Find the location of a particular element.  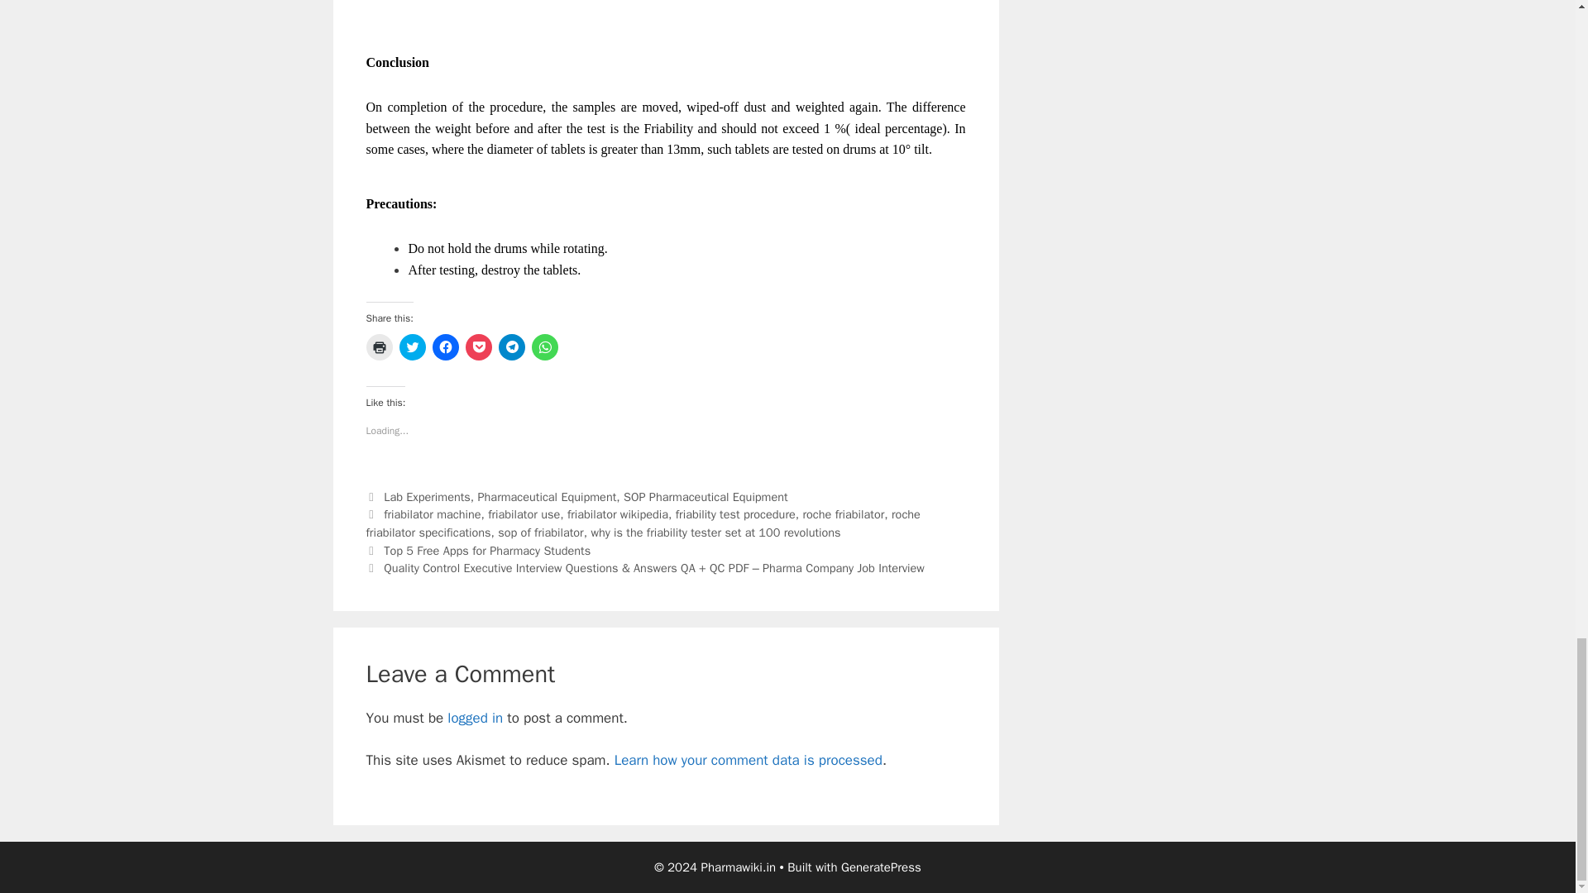

Pharmaceutical Equipment is located at coordinates (548, 496).